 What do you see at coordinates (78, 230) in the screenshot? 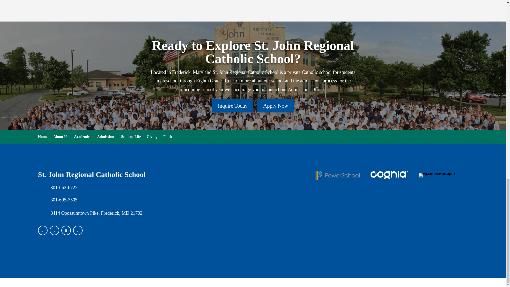
I see `Follow on Youtube` at bounding box center [78, 230].